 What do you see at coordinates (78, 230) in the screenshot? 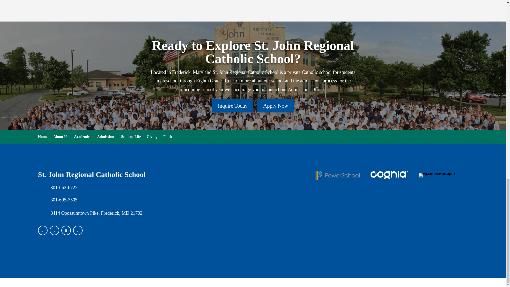
I see `Follow on Youtube` at bounding box center [78, 230].